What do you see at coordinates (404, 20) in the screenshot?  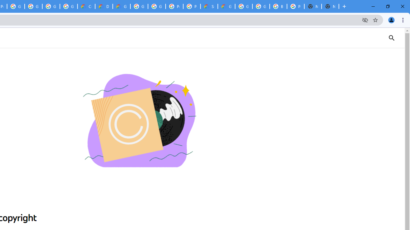 I see `Chrome` at bounding box center [404, 20].